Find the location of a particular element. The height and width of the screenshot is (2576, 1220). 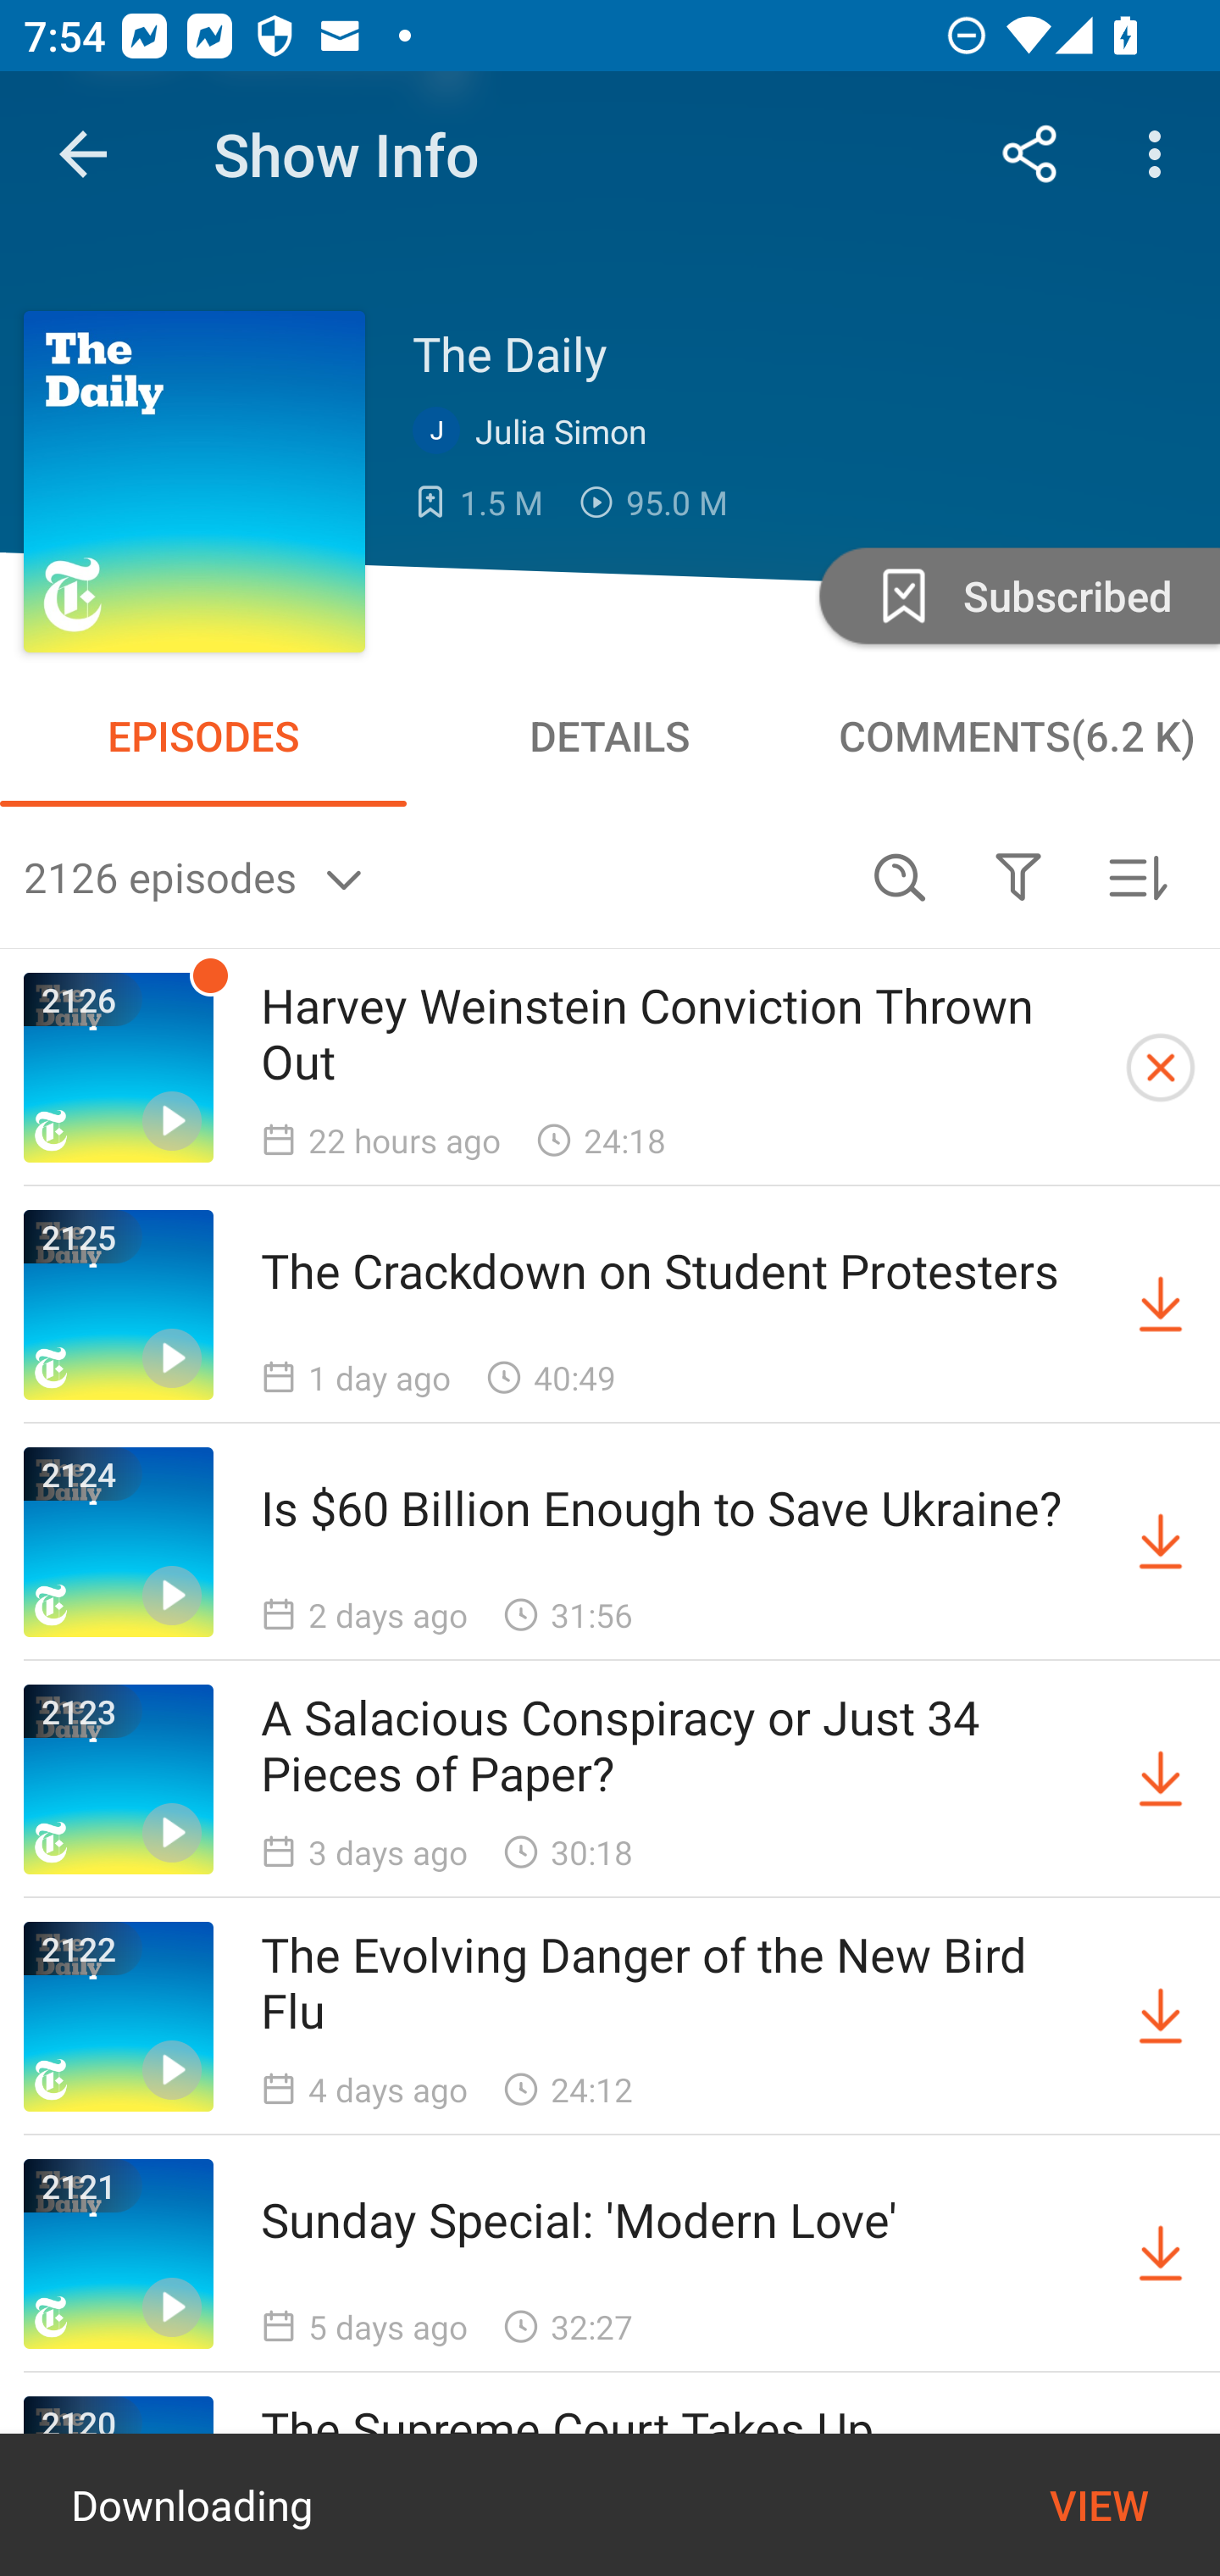

Julia Simon is located at coordinates (537, 431).